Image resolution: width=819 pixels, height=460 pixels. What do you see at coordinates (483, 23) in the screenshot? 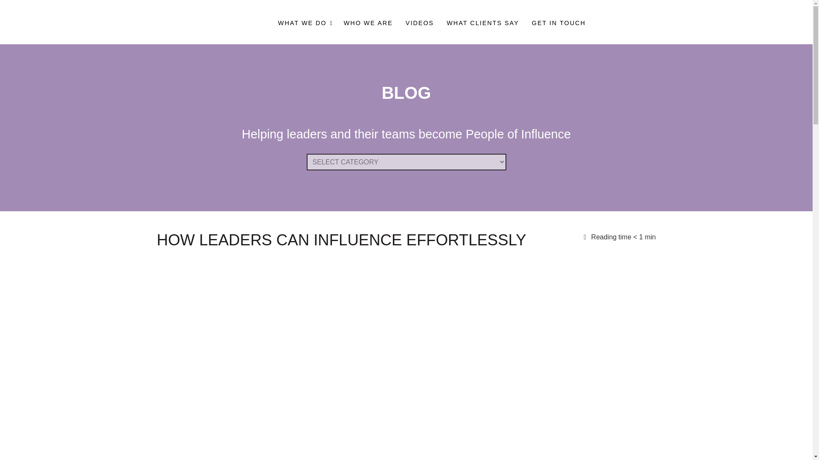
I see `People of Influence` at bounding box center [483, 23].